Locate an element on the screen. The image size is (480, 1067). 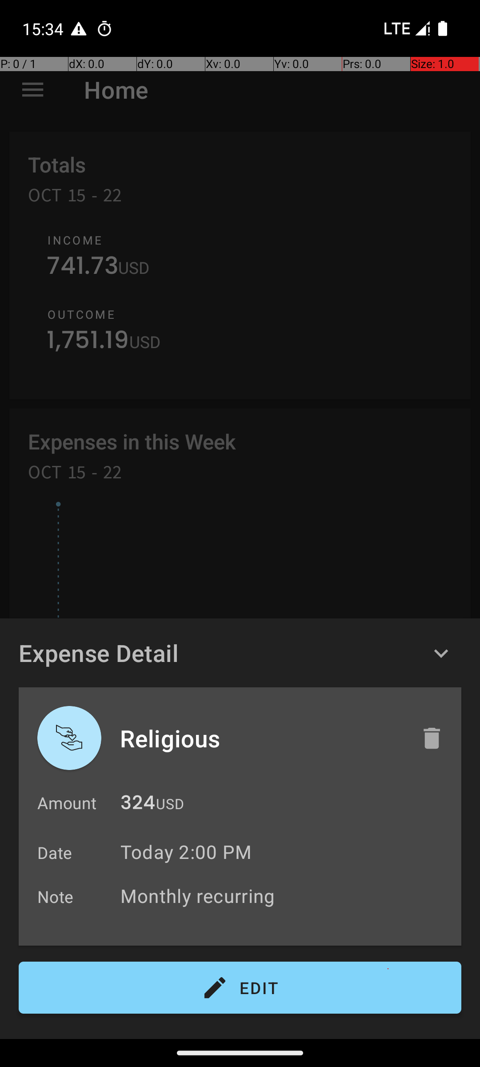
Today 2:00 PM is located at coordinates (186, 852).